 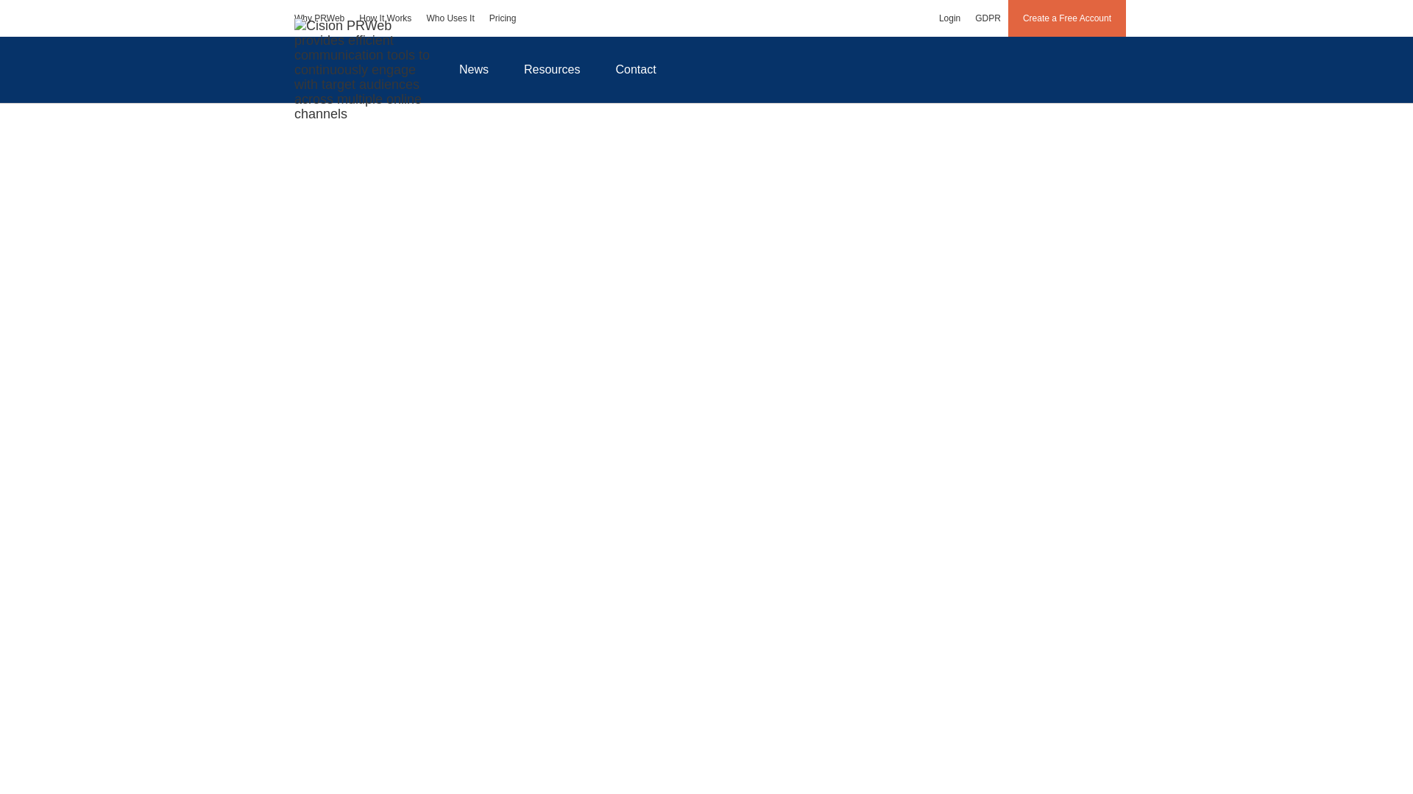 I want to click on How It Works, so click(x=385, y=18).